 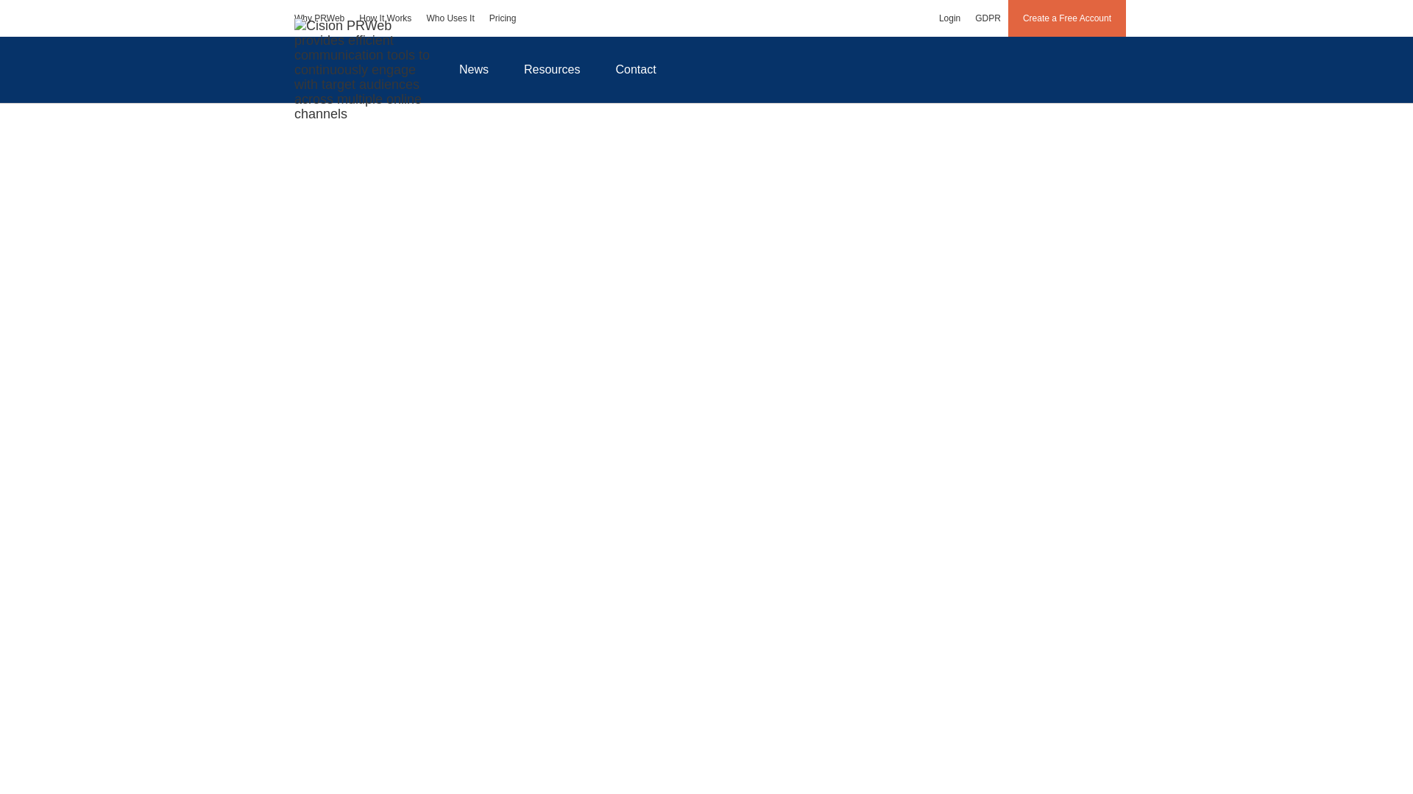 I want to click on How It Works, so click(x=385, y=18).